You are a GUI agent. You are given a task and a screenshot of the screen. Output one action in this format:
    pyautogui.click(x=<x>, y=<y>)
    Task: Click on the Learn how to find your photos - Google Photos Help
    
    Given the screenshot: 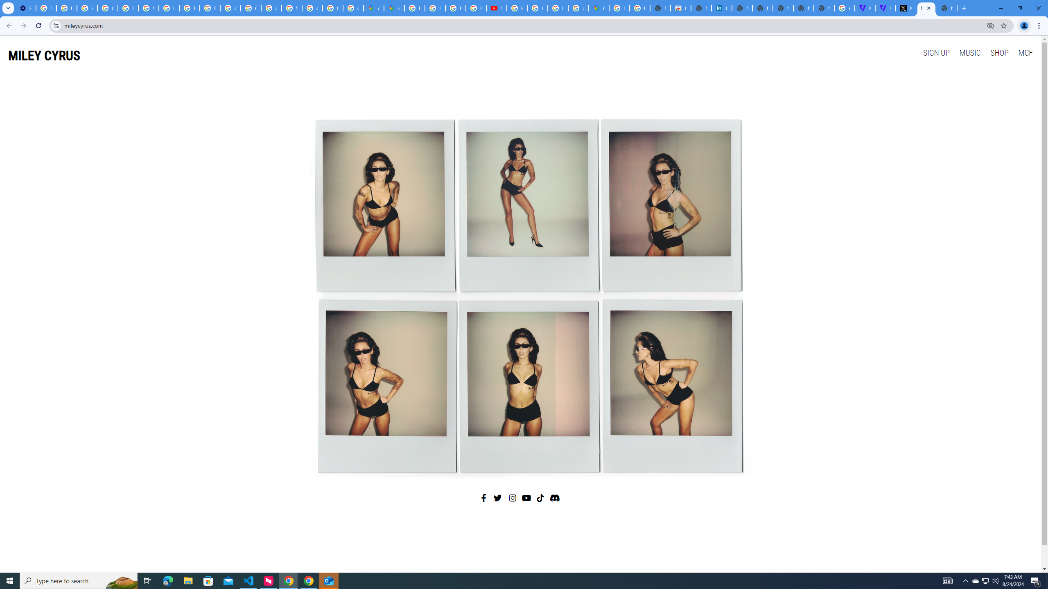 What is the action you would take?
    pyautogui.click(x=66, y=8)
    